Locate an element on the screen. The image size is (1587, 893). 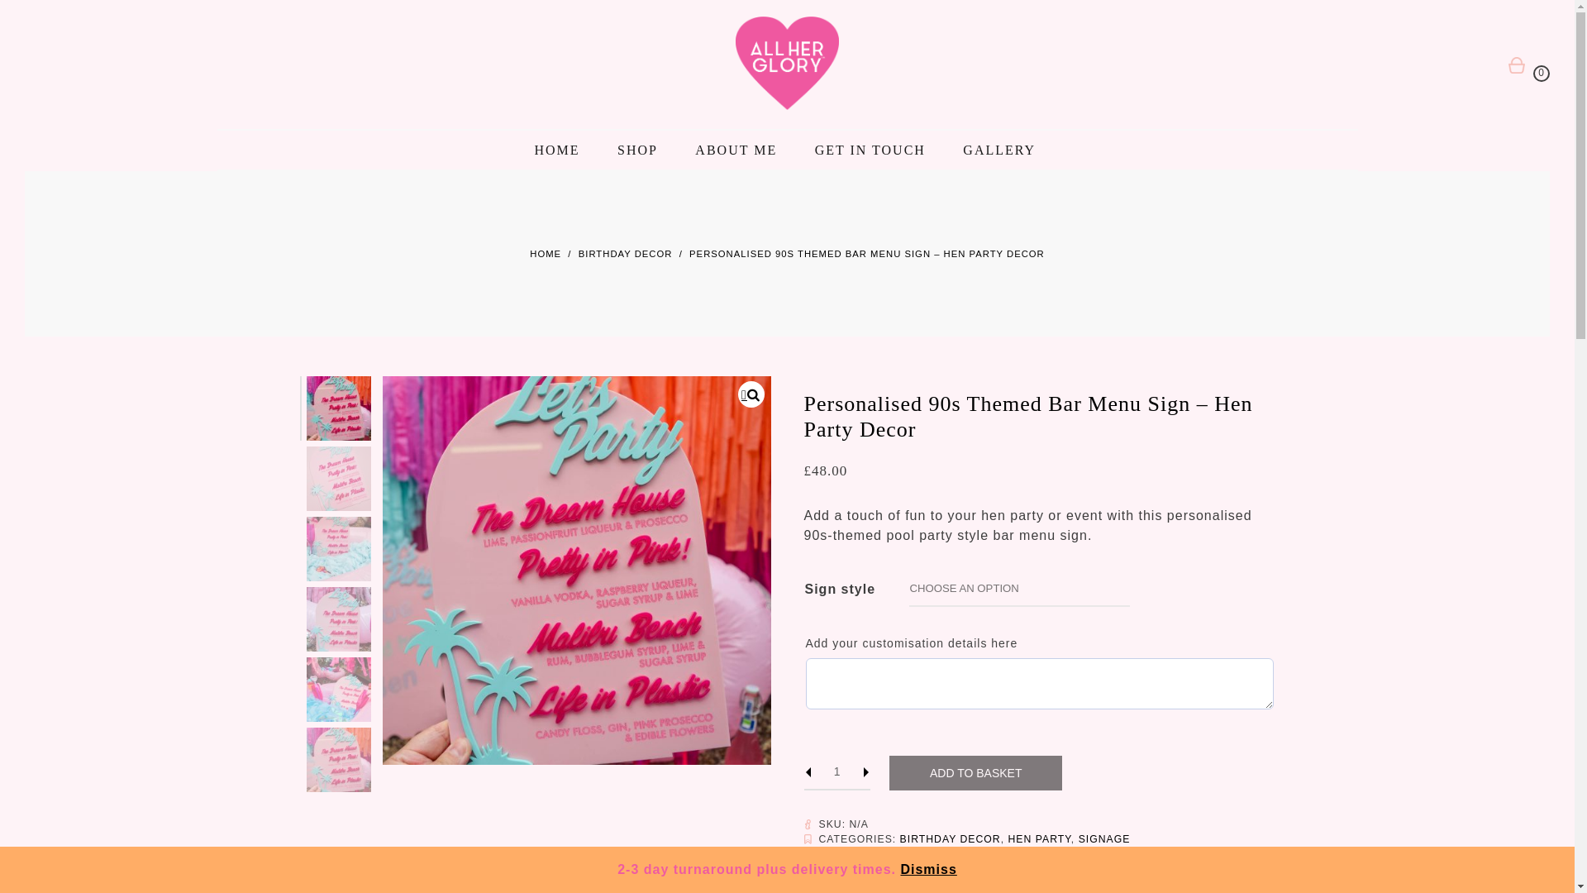
HOME is located at coordinates (546, 254).